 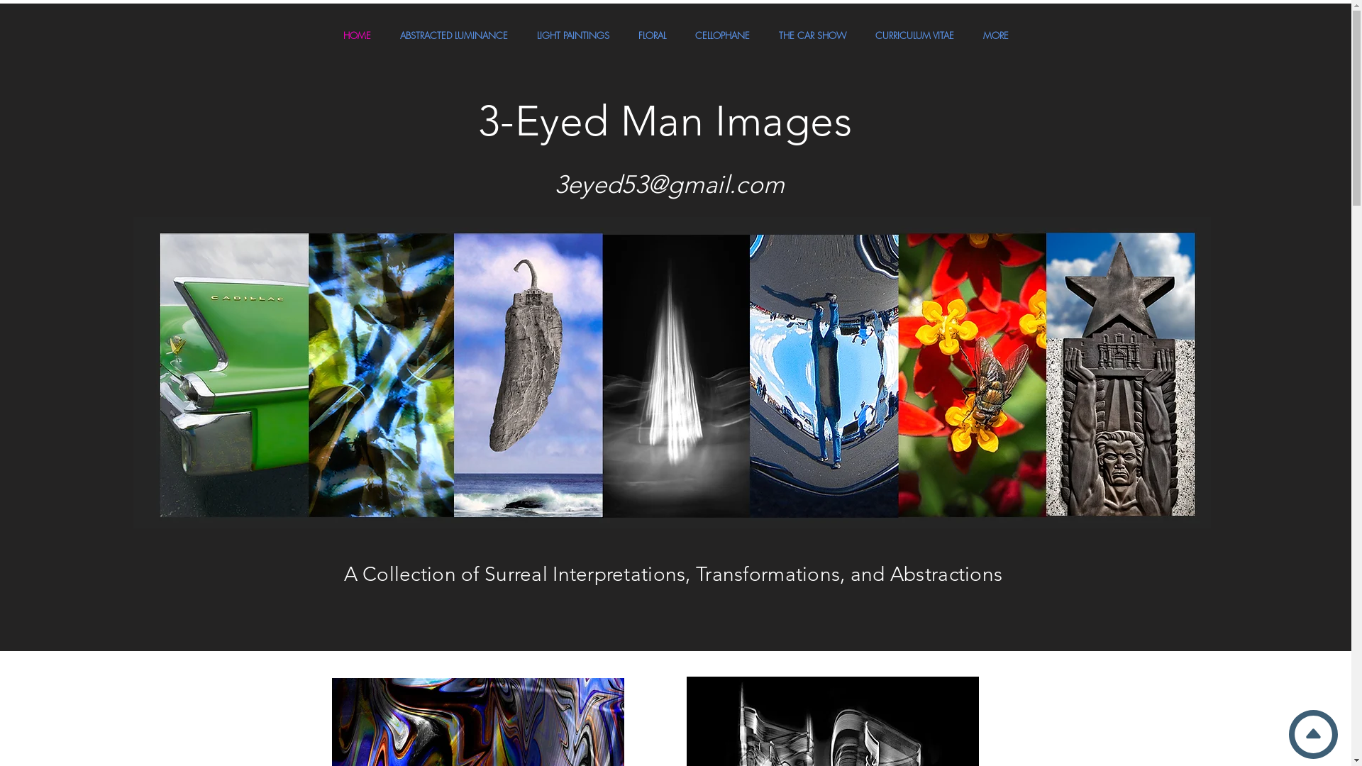 What do you see at coordinates (653, 35) in the screenshot?
I see `FLORAL` at bounding box center [653, 35].